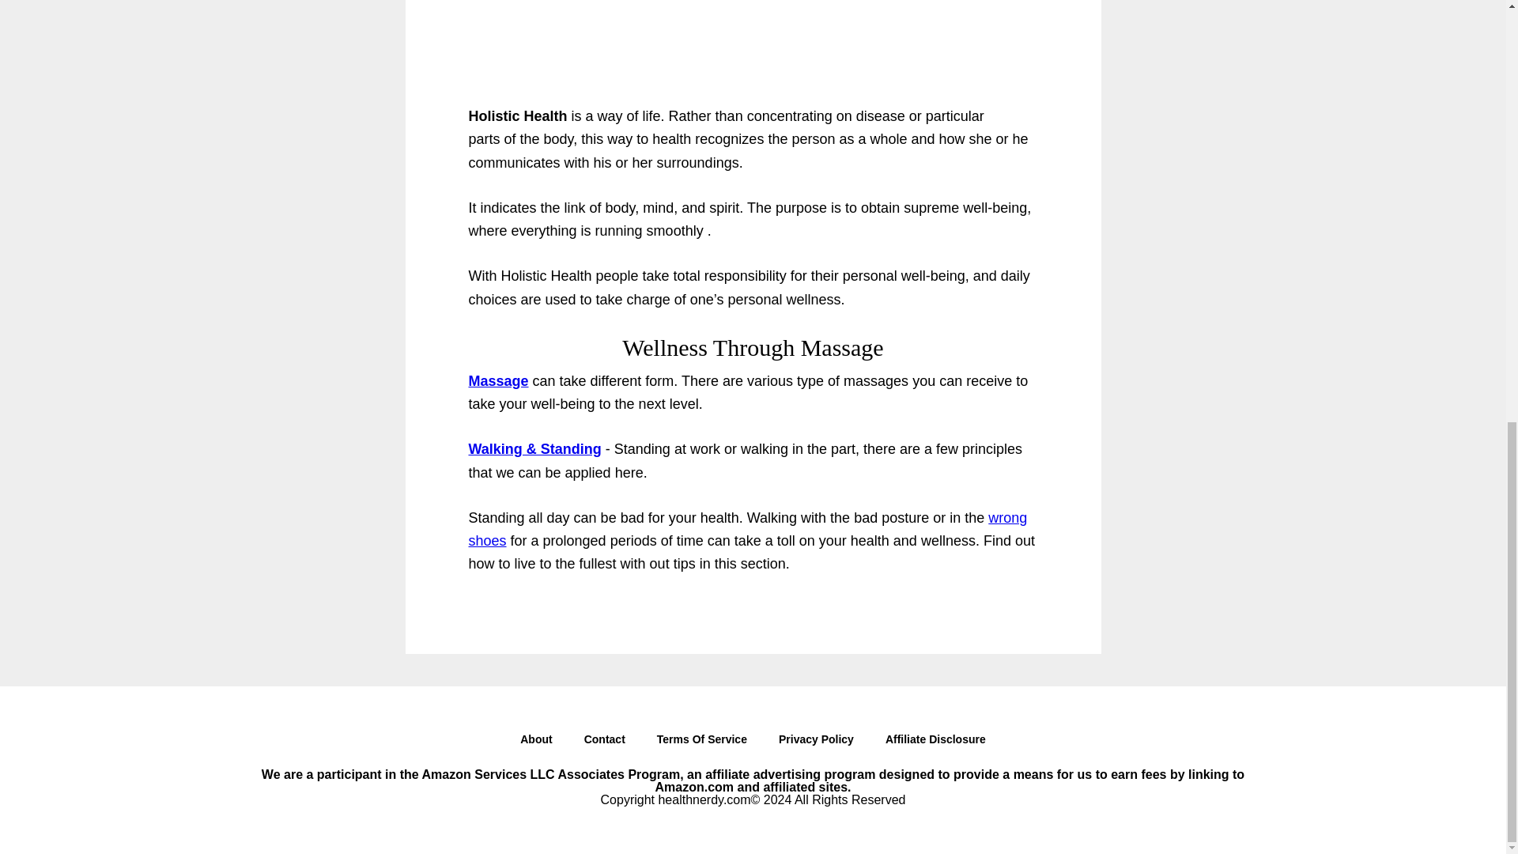  What do you see at coordinates (702, 743) in the screenshot?
I see `Terms Of Service` at bounding box center [702, 743].